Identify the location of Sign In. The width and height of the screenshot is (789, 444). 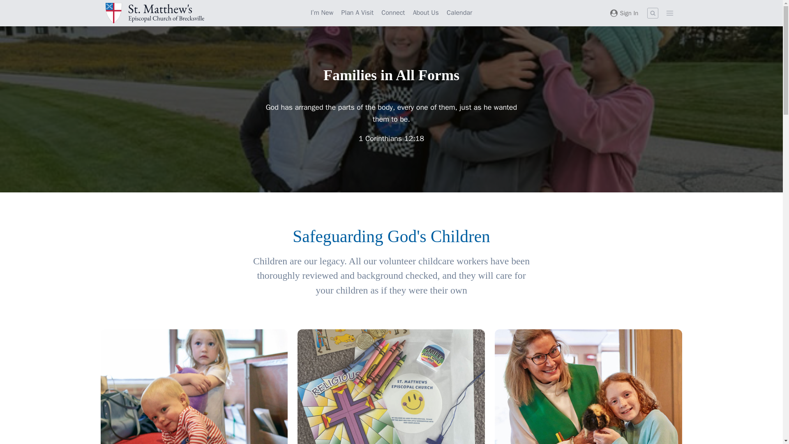
(624, 13).